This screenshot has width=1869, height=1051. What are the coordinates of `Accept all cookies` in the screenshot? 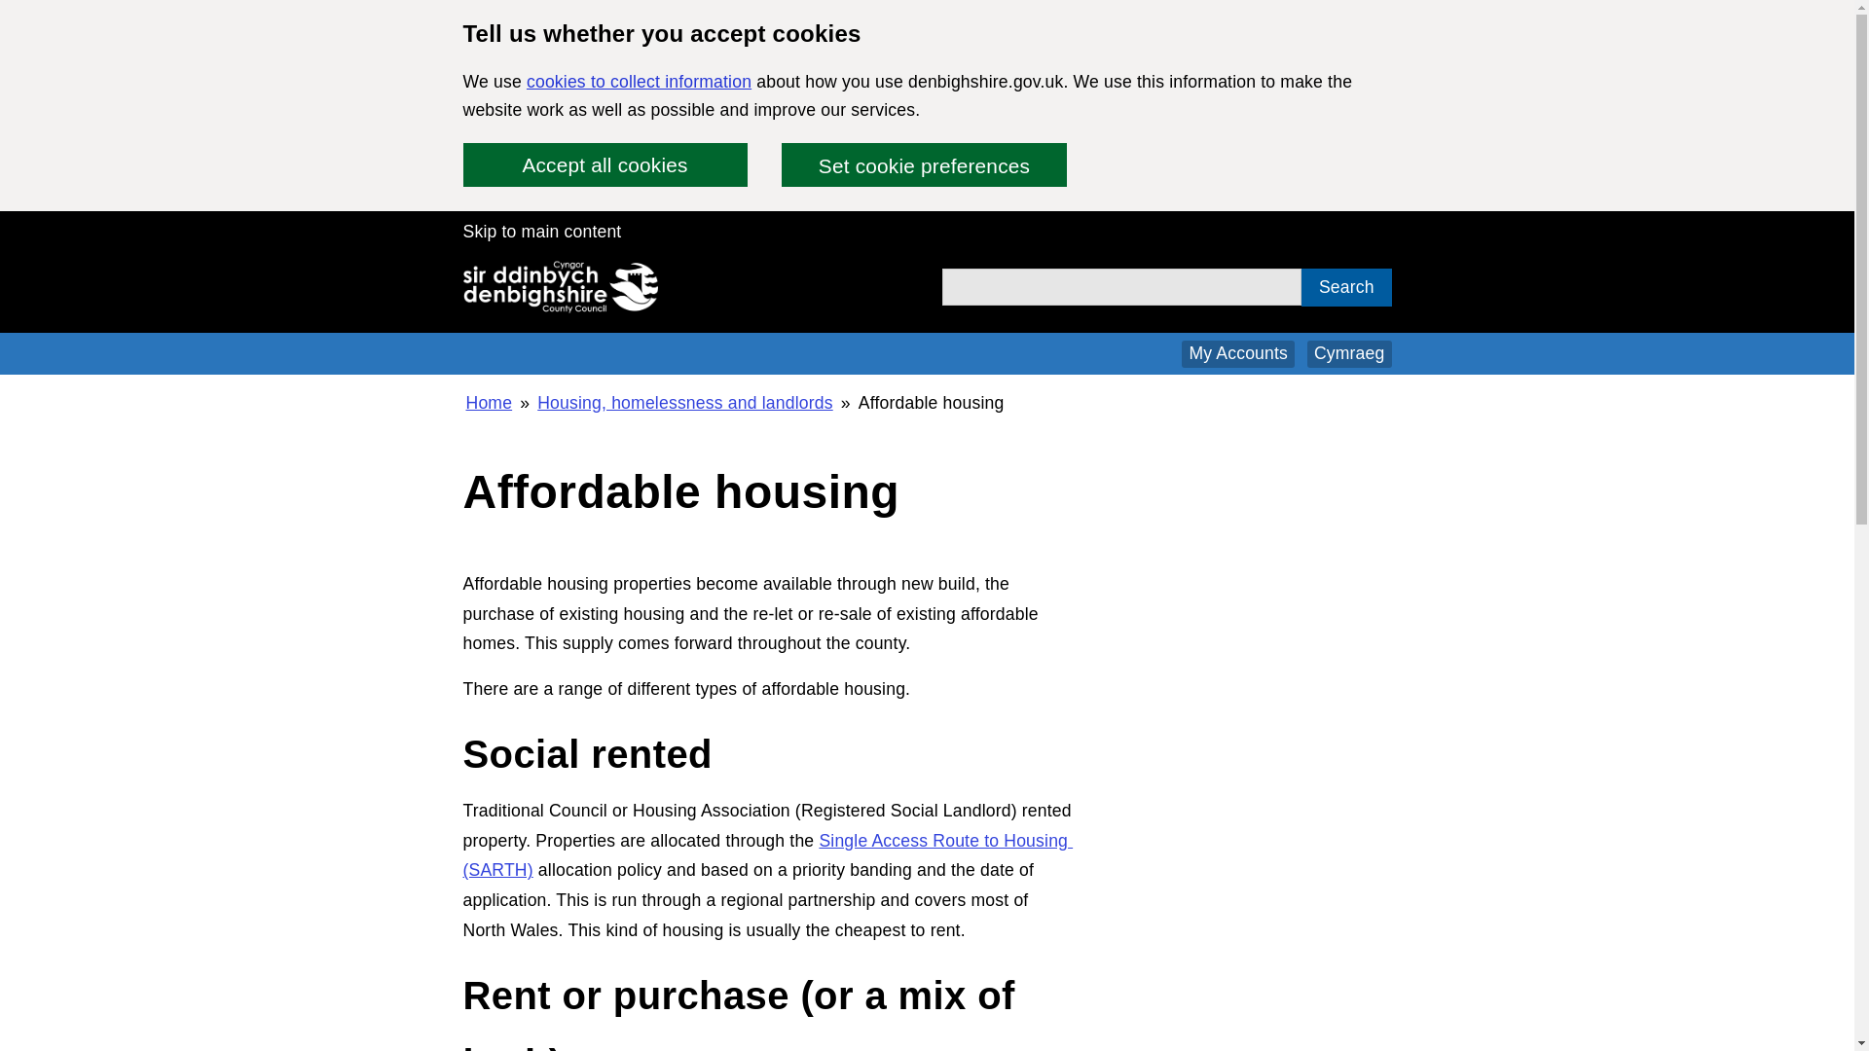 It's located at (605, 164).